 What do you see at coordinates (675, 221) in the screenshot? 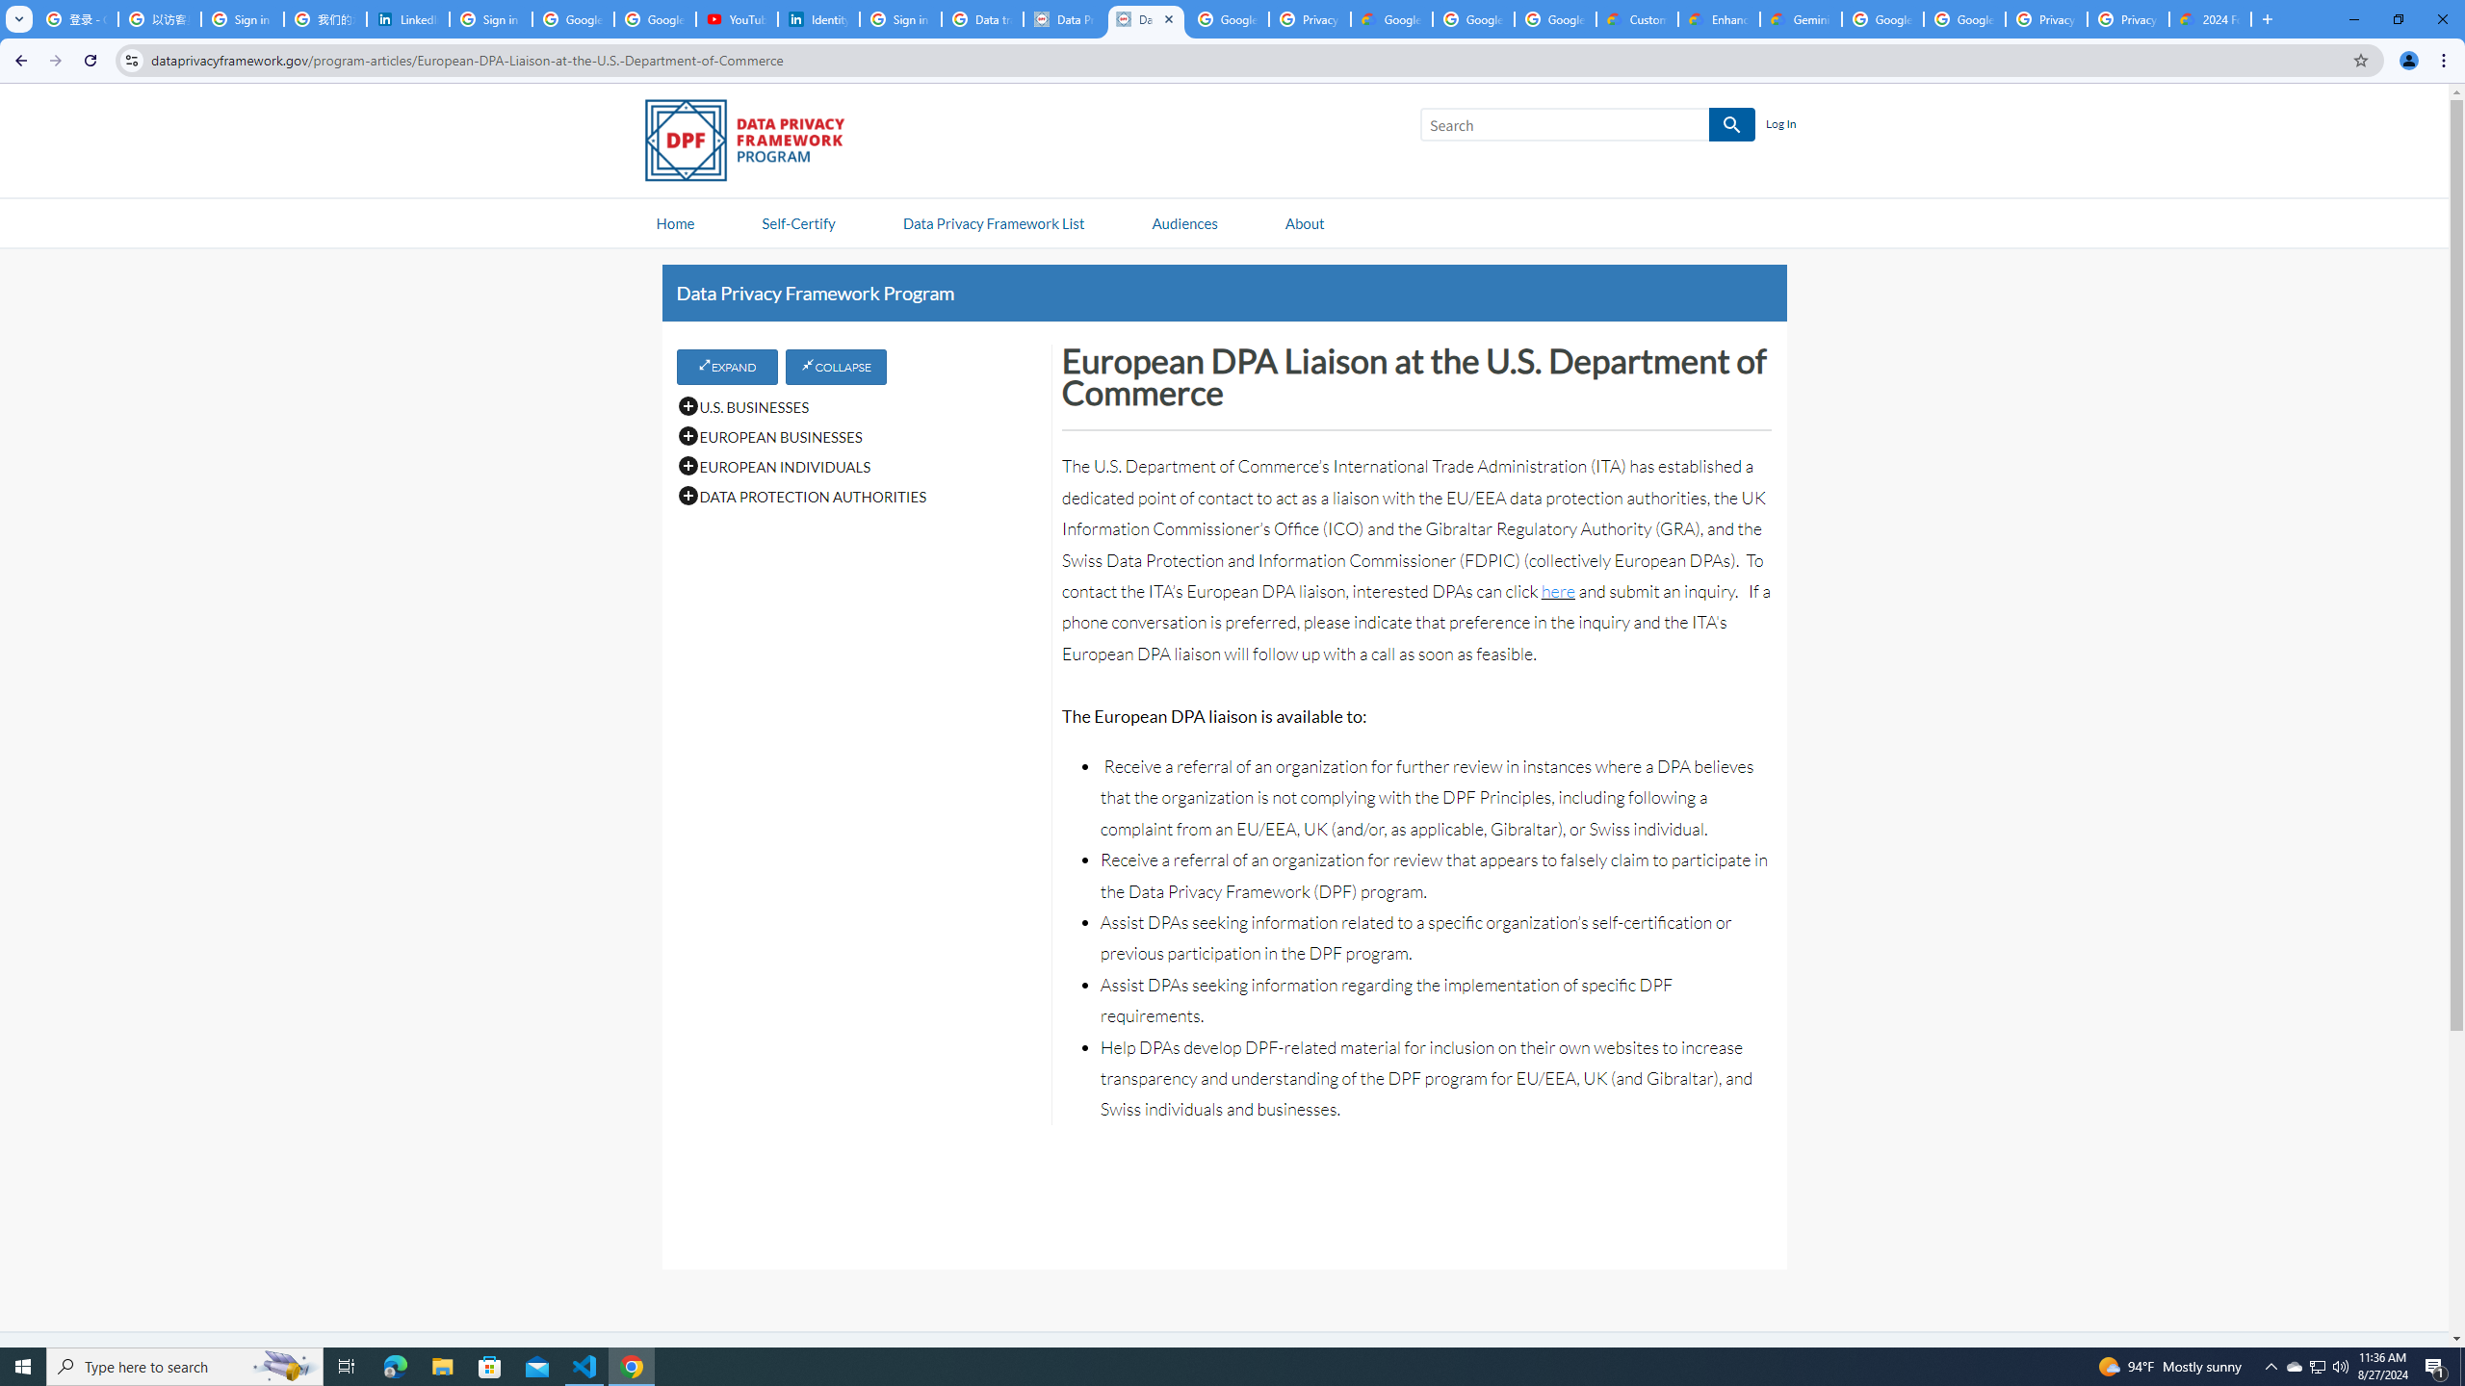
I see `Home` at bounding box center [675, 221].